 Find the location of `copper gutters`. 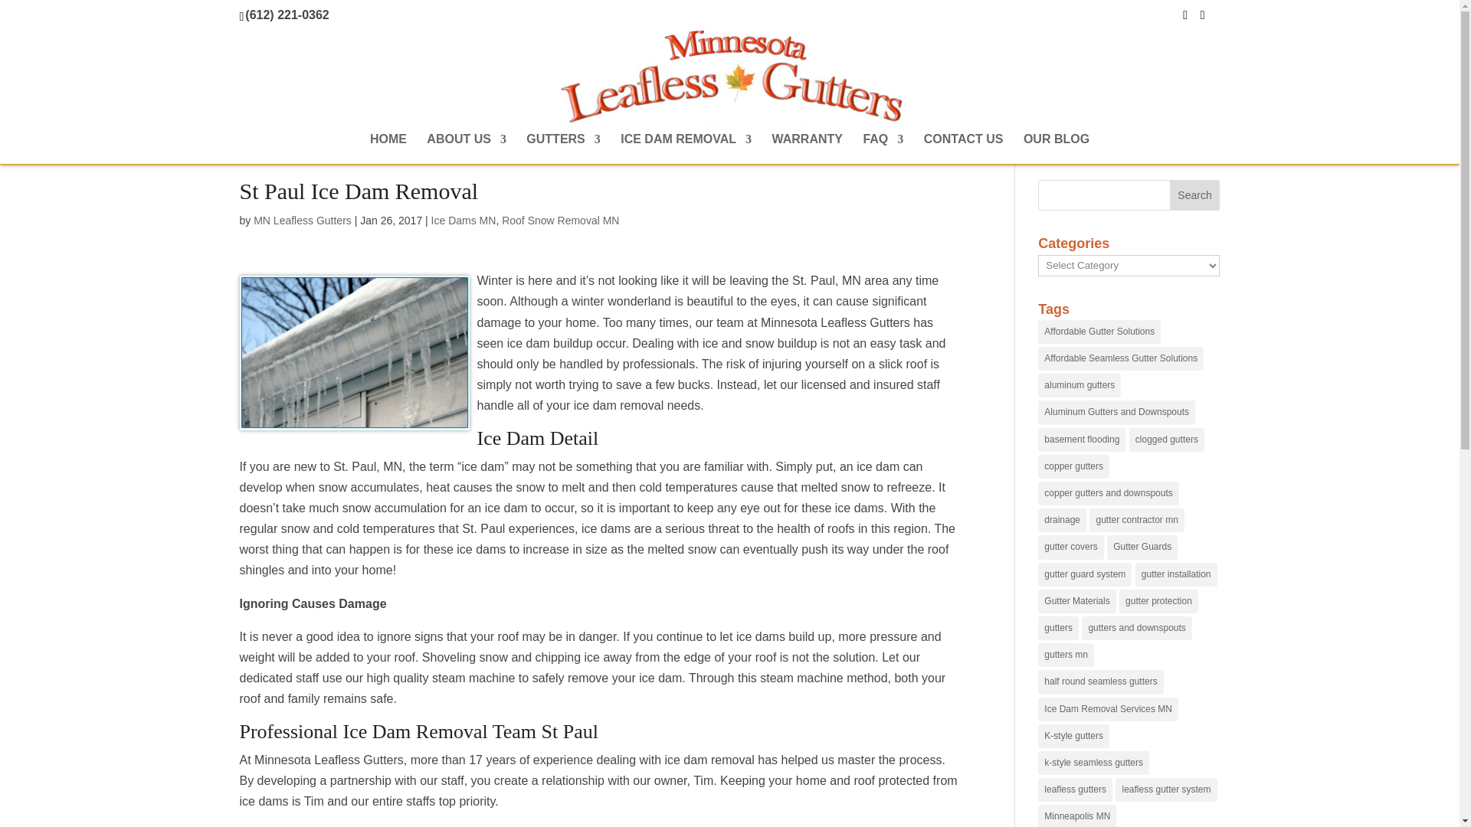

copper gutters is located at coordinates (1073, 467).